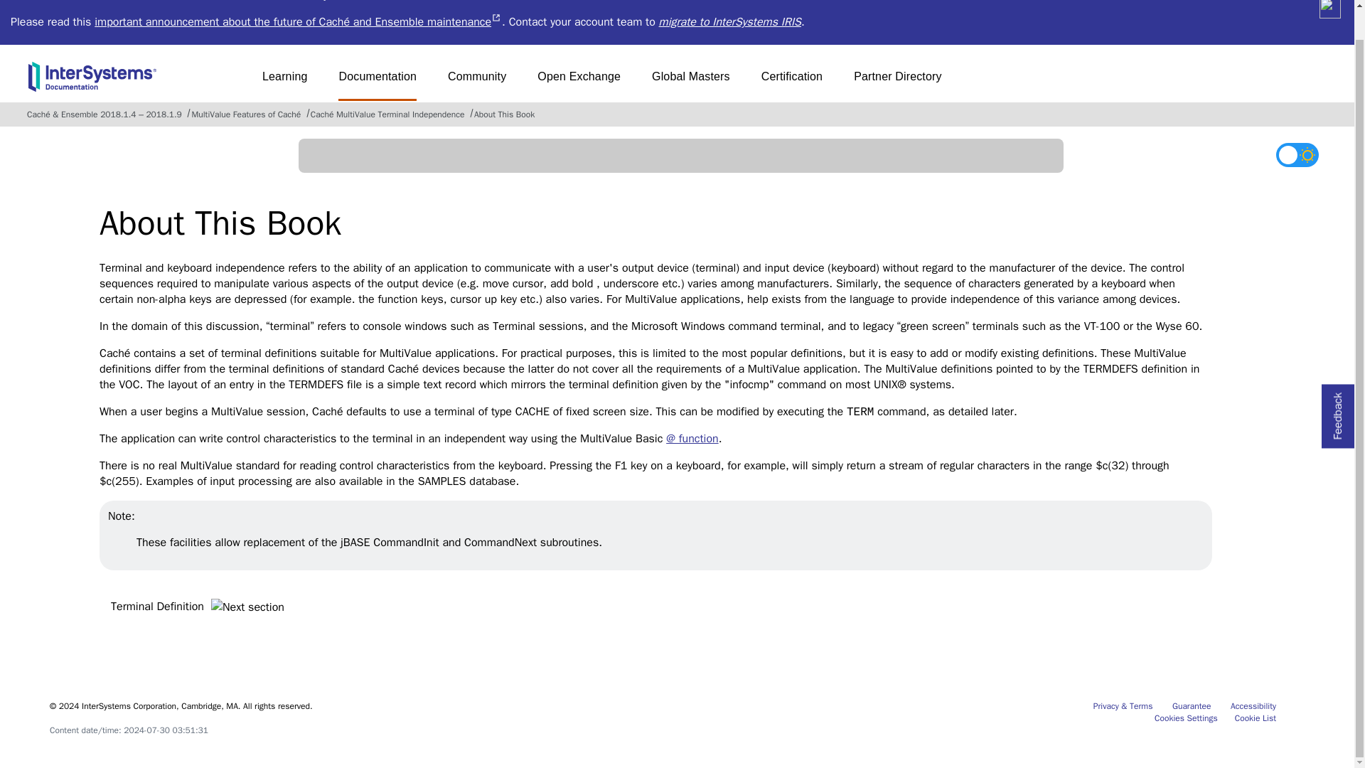  I want to click on Open Exchange, so click(579, 82).